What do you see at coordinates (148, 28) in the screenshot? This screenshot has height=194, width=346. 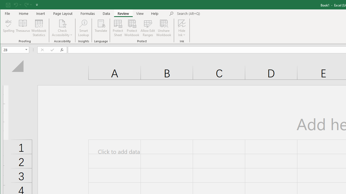 I see `Allow Edit Ranges` at bounding box center [148, 28].